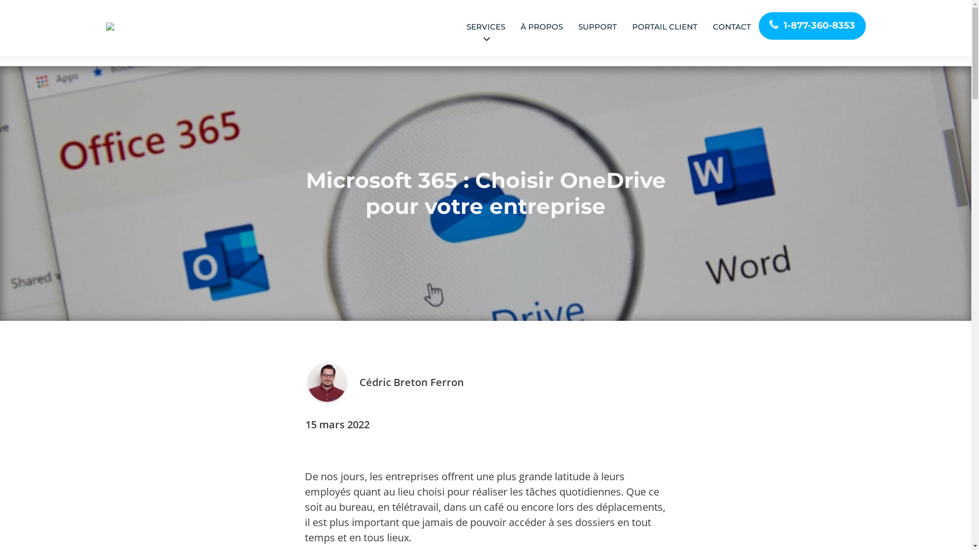  What do you see at coordinates (812, 25) in the screenshot?
I see `1-877-360-8353` at bounding box center [812, 25].